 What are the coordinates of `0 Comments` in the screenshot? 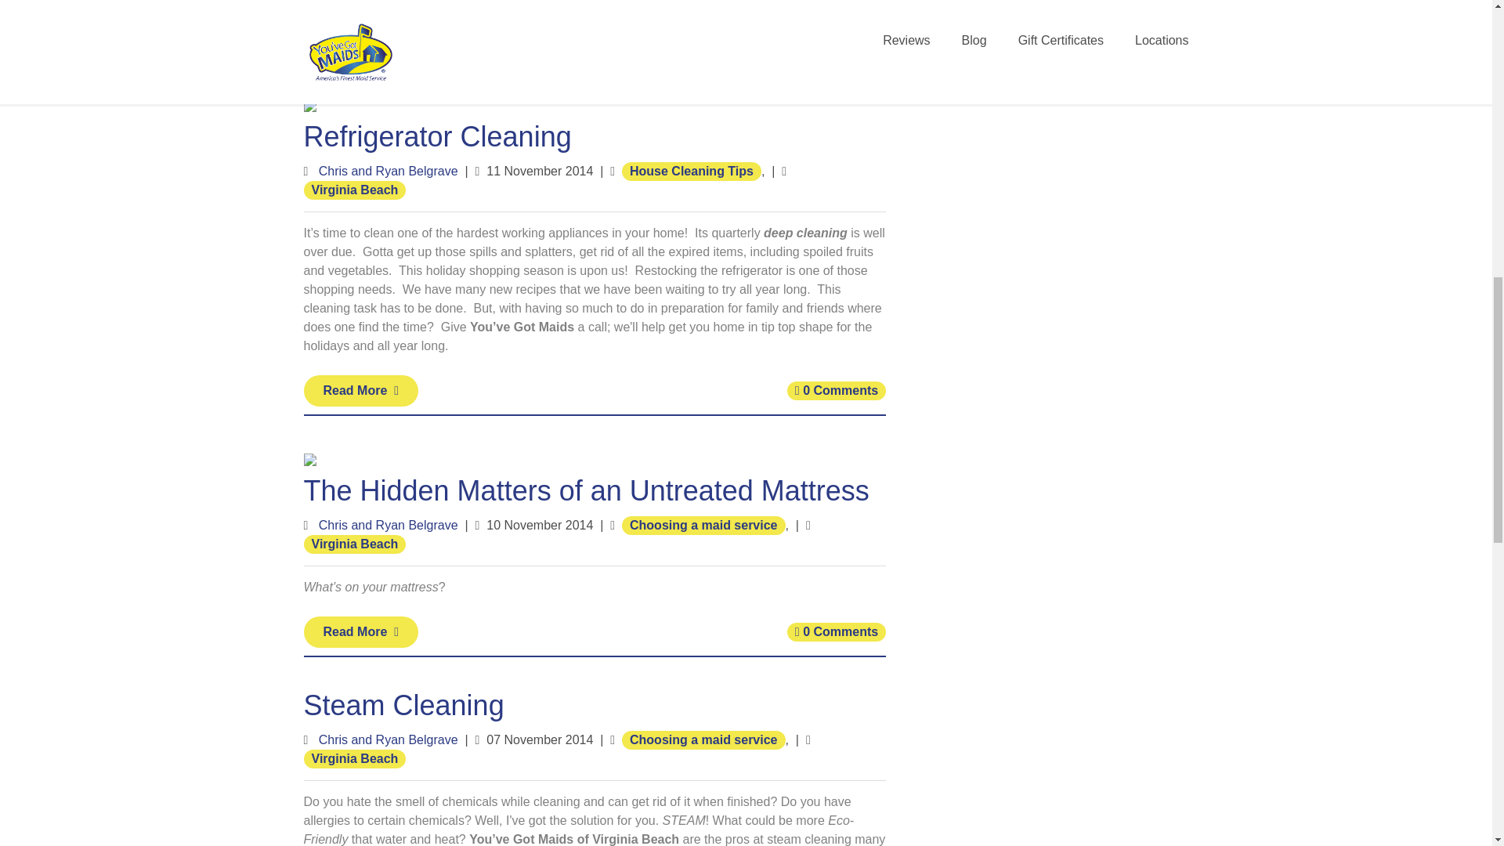 It's located at (836, 36).